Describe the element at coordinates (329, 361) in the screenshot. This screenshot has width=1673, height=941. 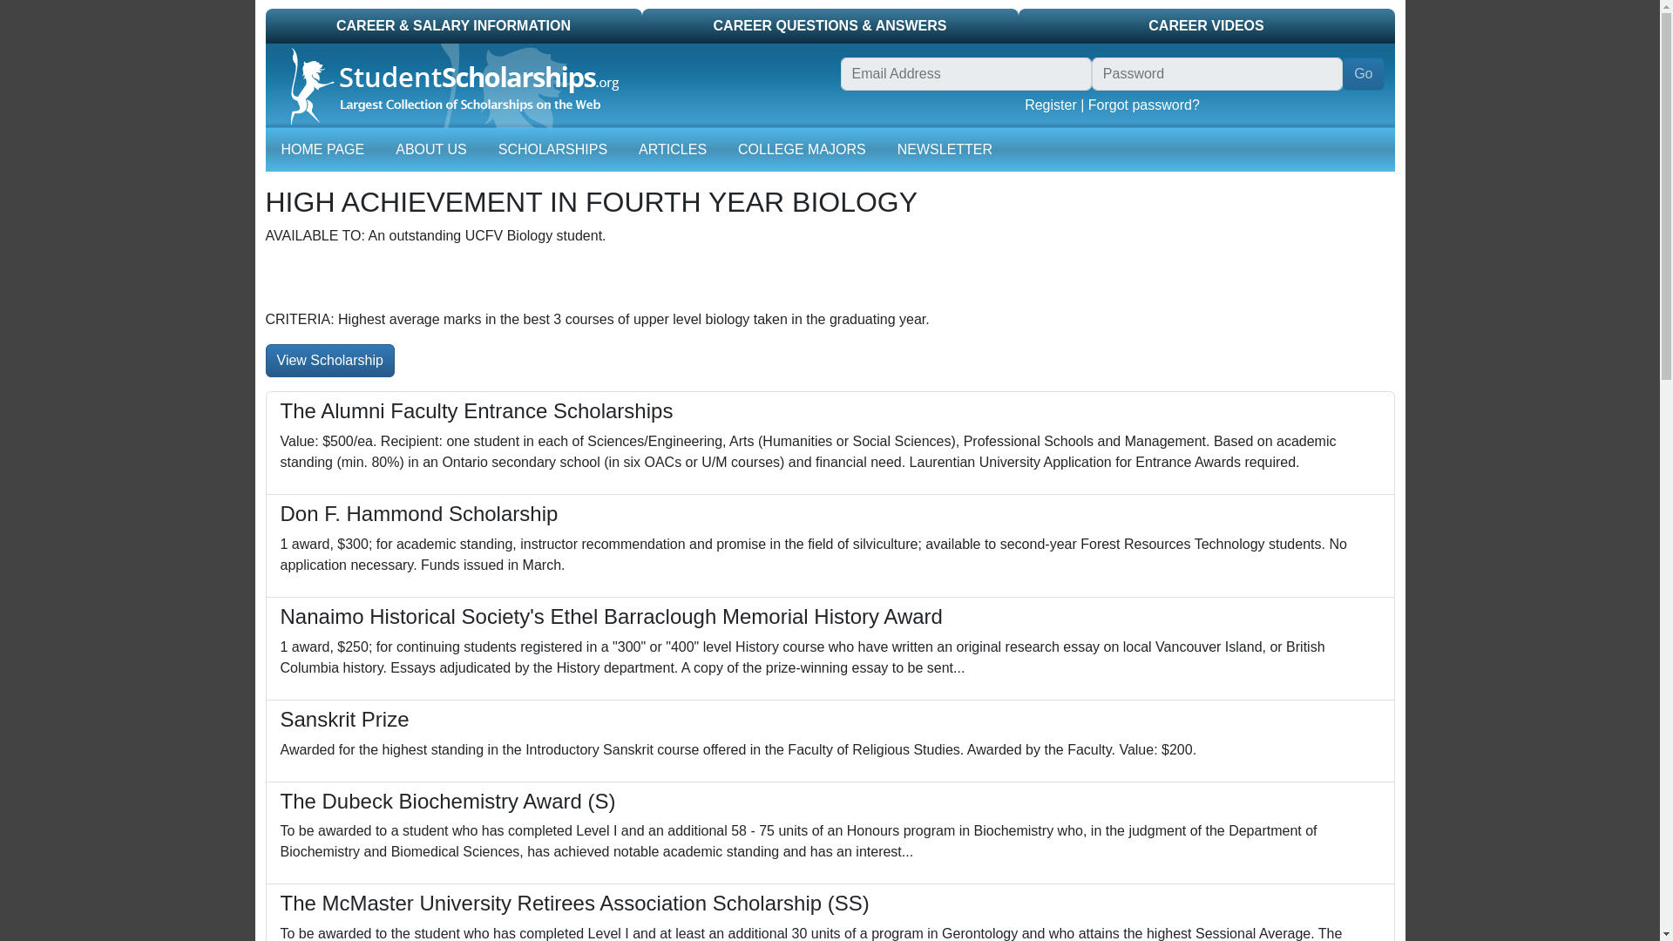
I see `View Scholarship` at that location.